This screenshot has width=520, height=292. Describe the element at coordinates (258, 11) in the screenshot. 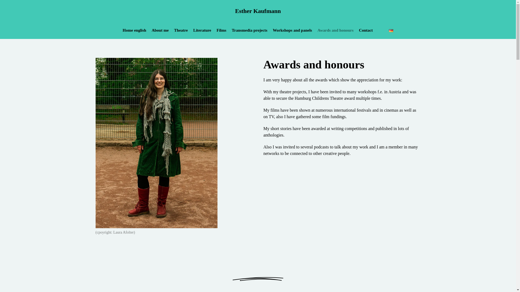

I see `Esther Kaufmann` at that location.